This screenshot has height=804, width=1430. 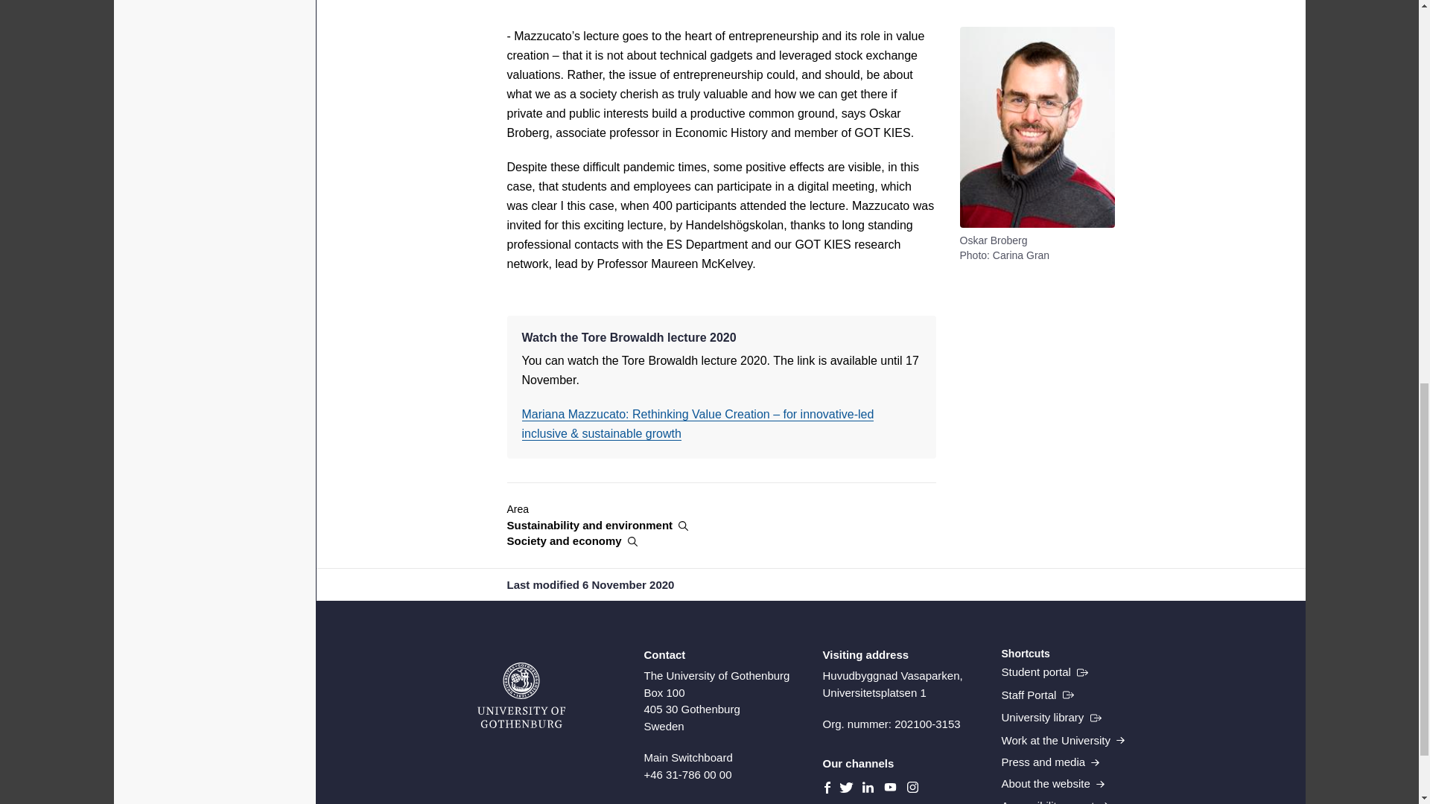 What do you see at coordinates (1037, 695) in the screenshot?
I see `External link` at bounding box center [1037, 695].